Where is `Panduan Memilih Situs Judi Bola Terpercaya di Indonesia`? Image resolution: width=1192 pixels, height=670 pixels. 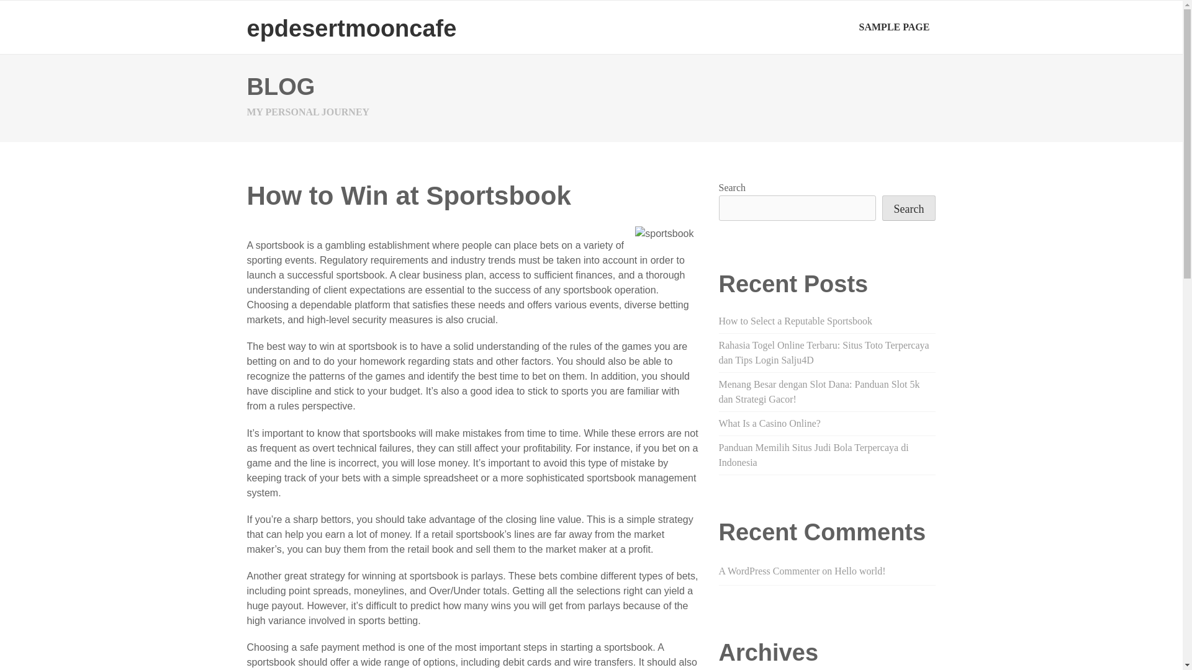
Panduan Memilih Situs Judi Bola Terpercaya di Indonesia is located at coordinates (813, 454).